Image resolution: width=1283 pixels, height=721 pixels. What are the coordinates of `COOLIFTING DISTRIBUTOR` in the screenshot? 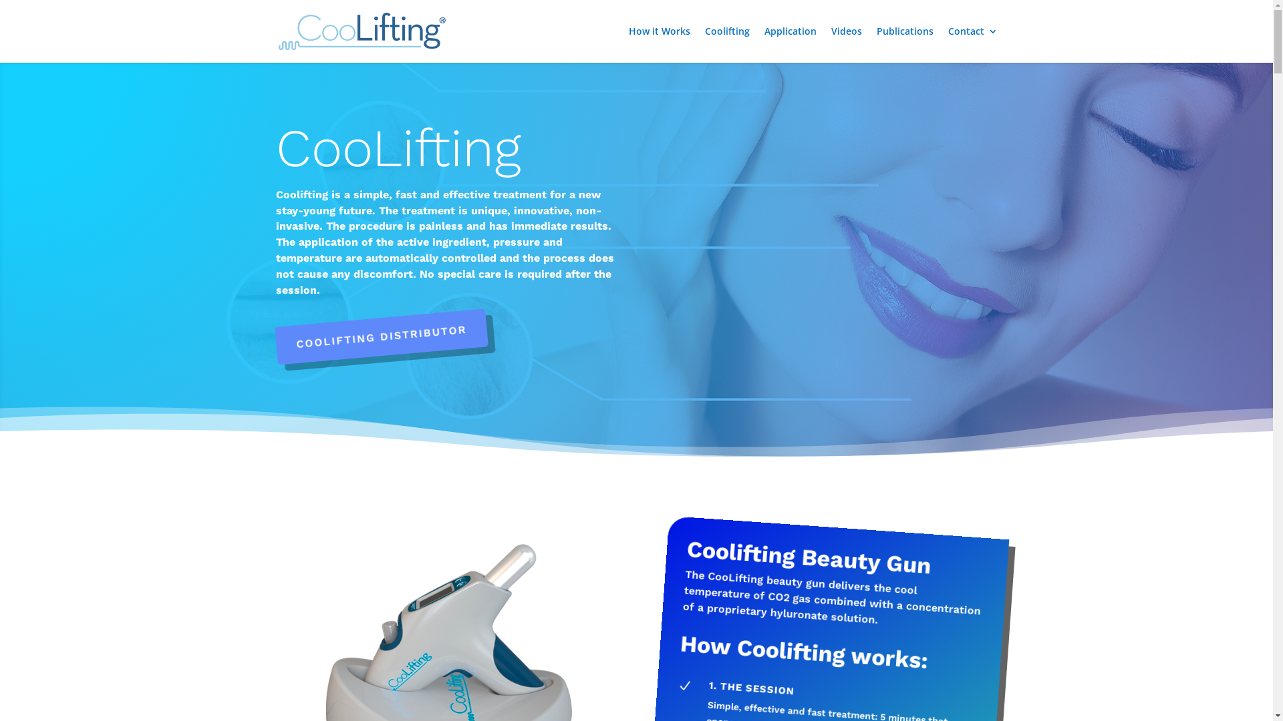 It's located at (380, 327).